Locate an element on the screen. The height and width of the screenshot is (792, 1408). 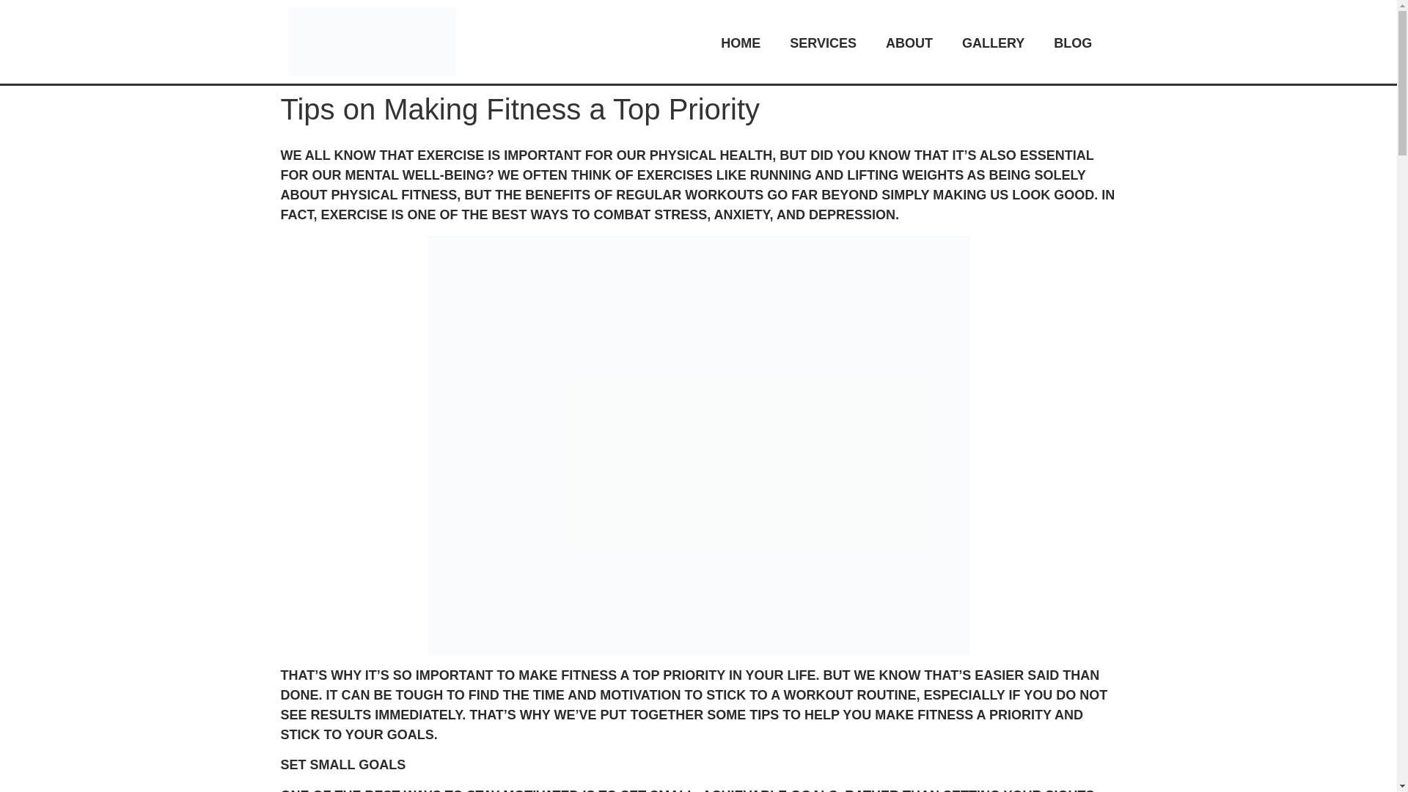
ABOUT is located at coordinates (909, 42).